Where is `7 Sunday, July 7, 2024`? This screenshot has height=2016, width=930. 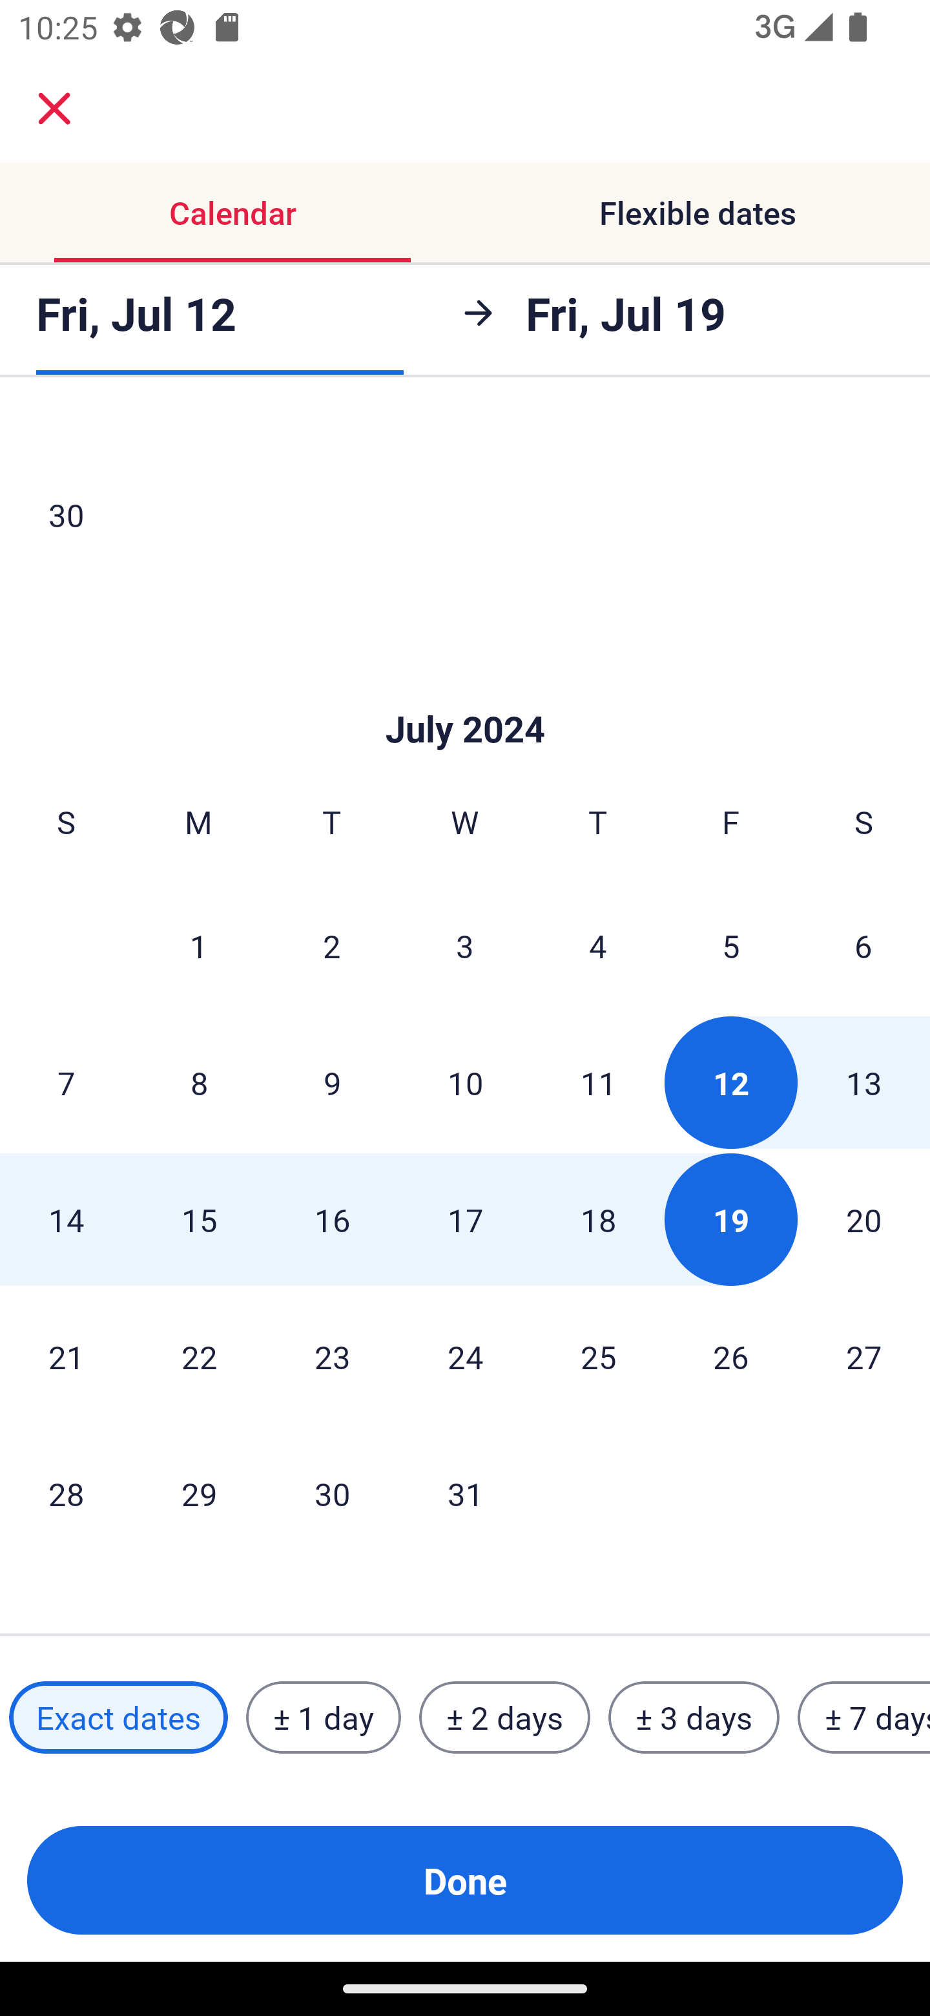 7 Sunday, July 7, 2024 is located at coordinates (66, 1082).